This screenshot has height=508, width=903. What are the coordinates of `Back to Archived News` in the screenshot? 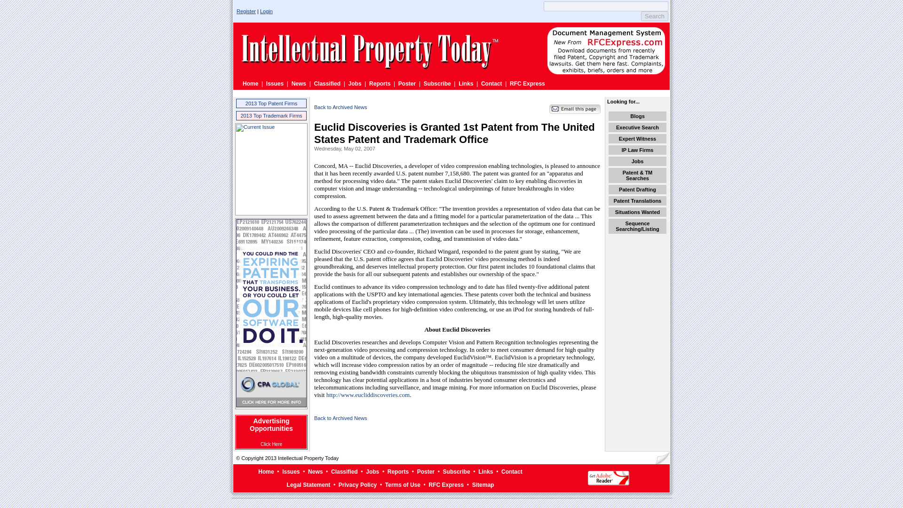 It's located at (341, 107).